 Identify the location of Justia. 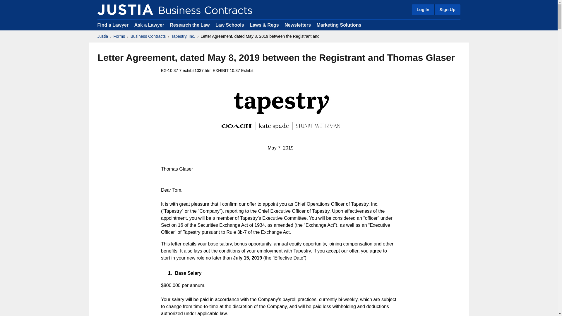
(102, 36).